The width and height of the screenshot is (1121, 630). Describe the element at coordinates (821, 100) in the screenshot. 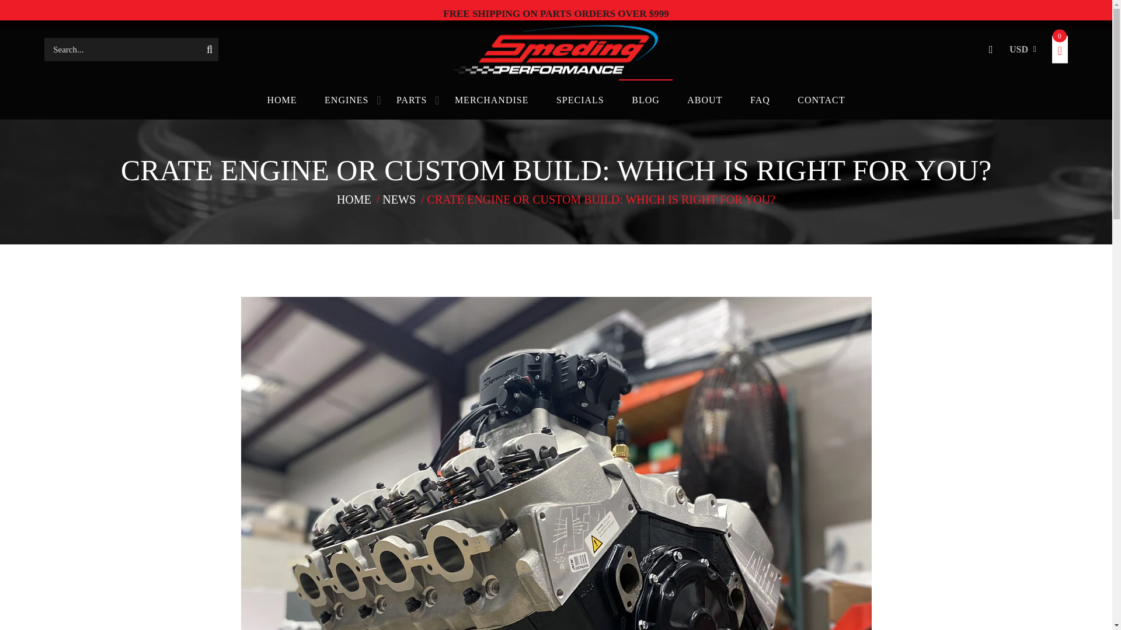

I see `CONTACT` at that location.